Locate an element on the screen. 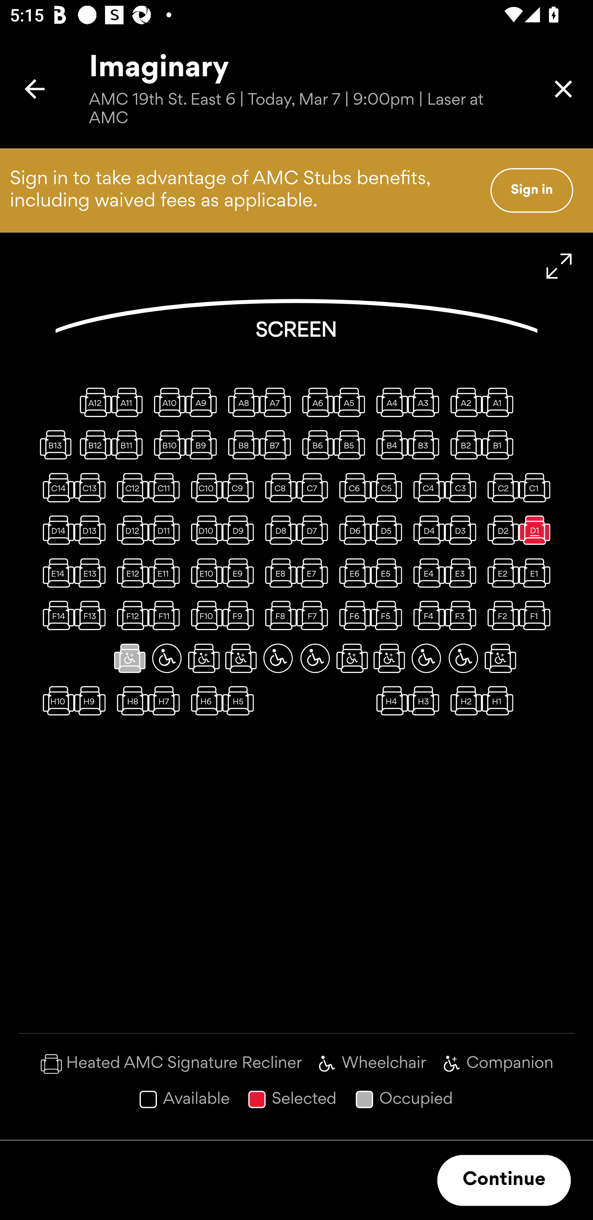 This screenshot has height=1220, width=593. G1, Wheelchair companion seat, available is located at coordinates (500, 658).